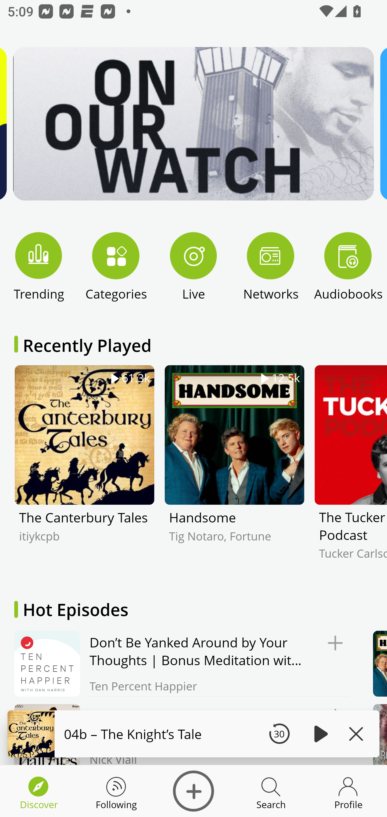 The width and height of the screenshot is (387, 817). I want to click on 61.3k The Canterbury Tales itiykcpb, so click(84, 470).